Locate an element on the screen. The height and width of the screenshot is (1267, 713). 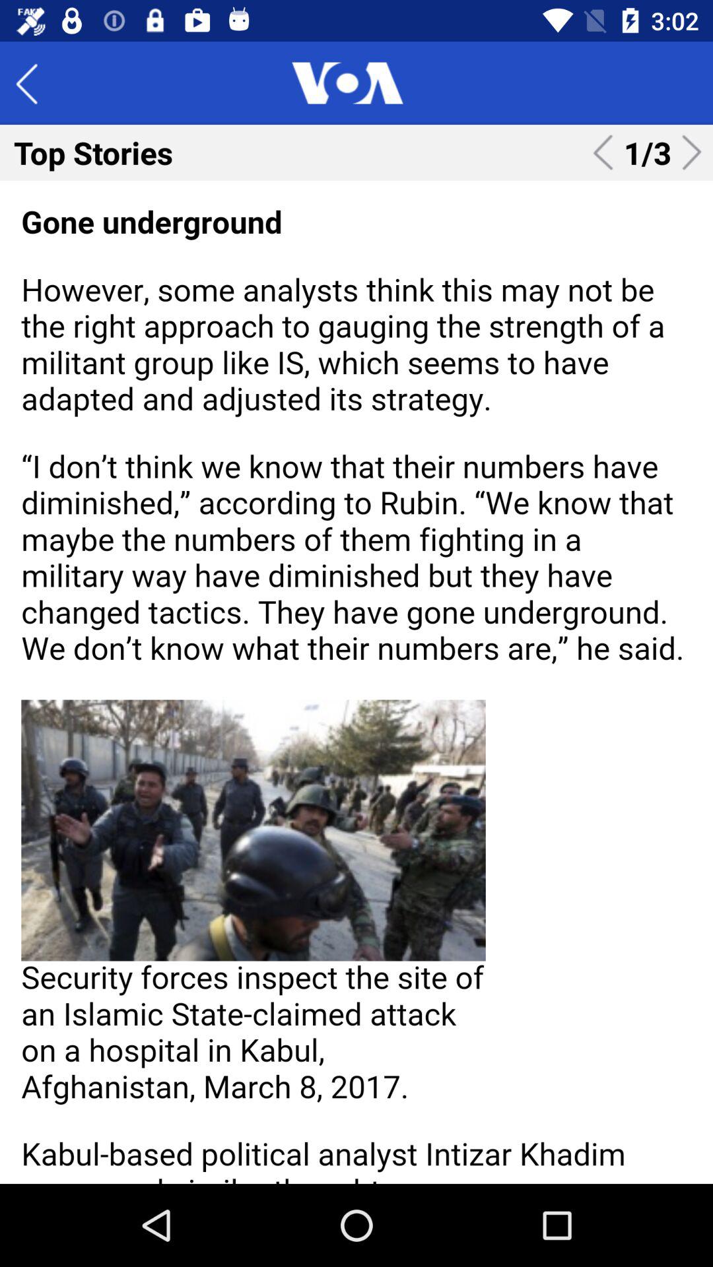
previous button is located at coordinates (36, 83).